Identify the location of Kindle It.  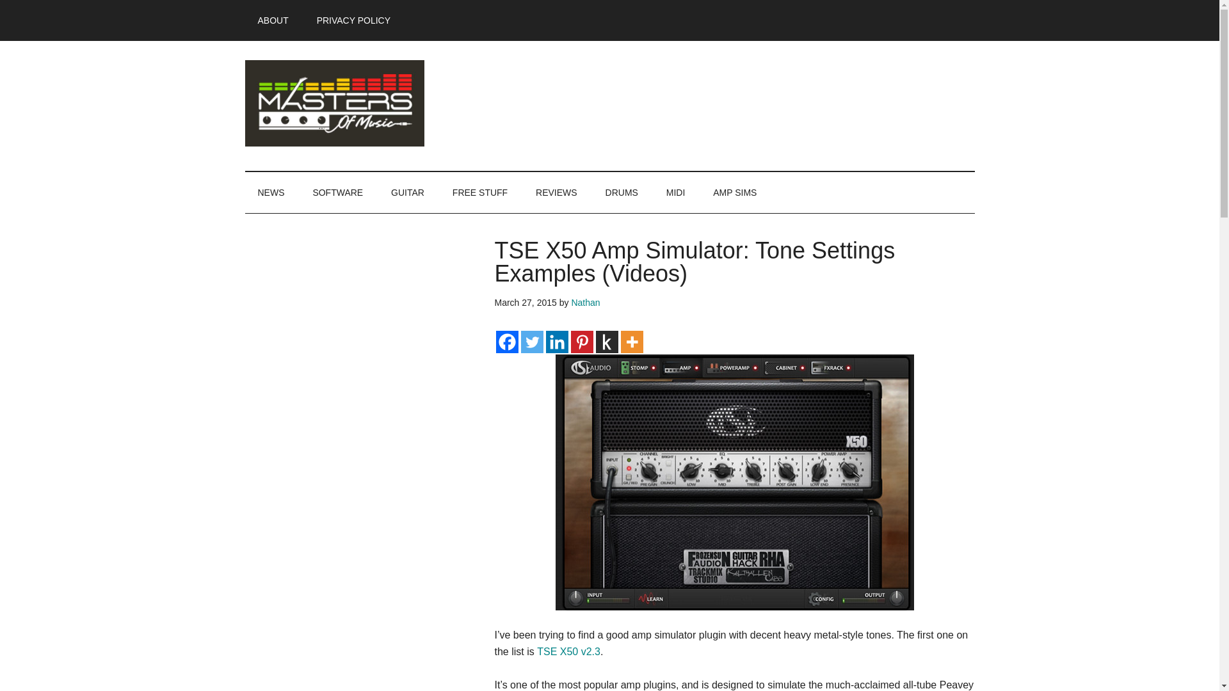
(606, 342).